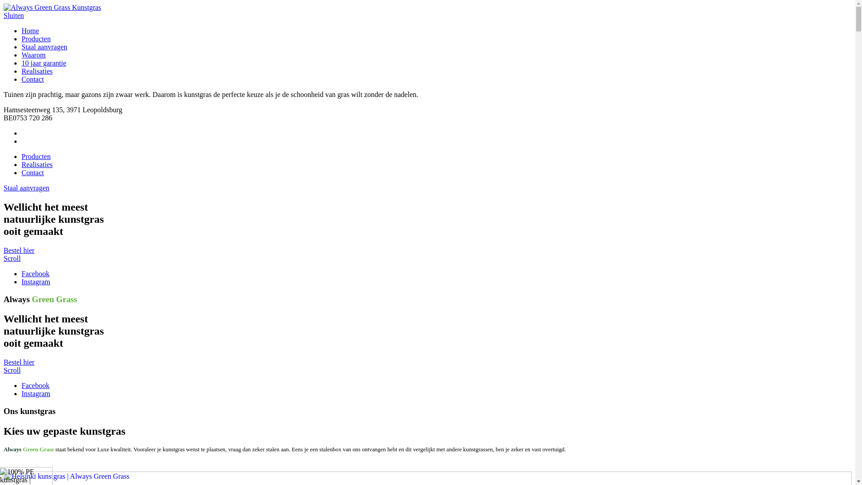  What do you see at coordinates (37, 71) in the screenshot?
I see `Realisaties` at bounding box center [37, 71].